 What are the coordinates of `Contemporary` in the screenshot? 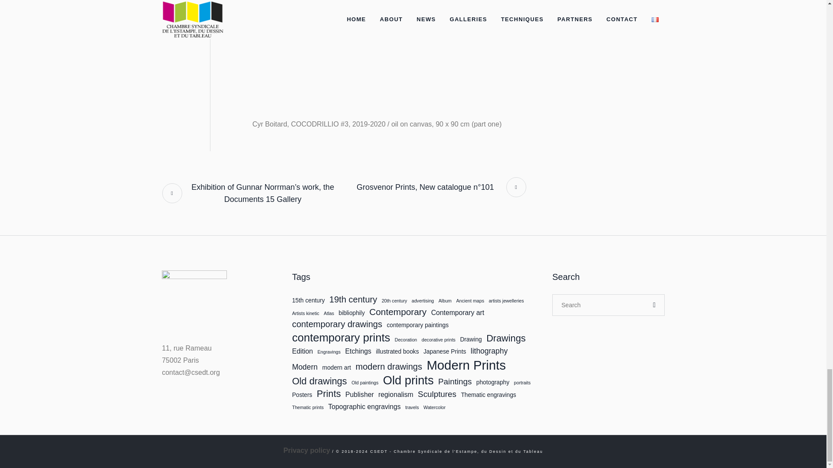 It's located at (397, 312).